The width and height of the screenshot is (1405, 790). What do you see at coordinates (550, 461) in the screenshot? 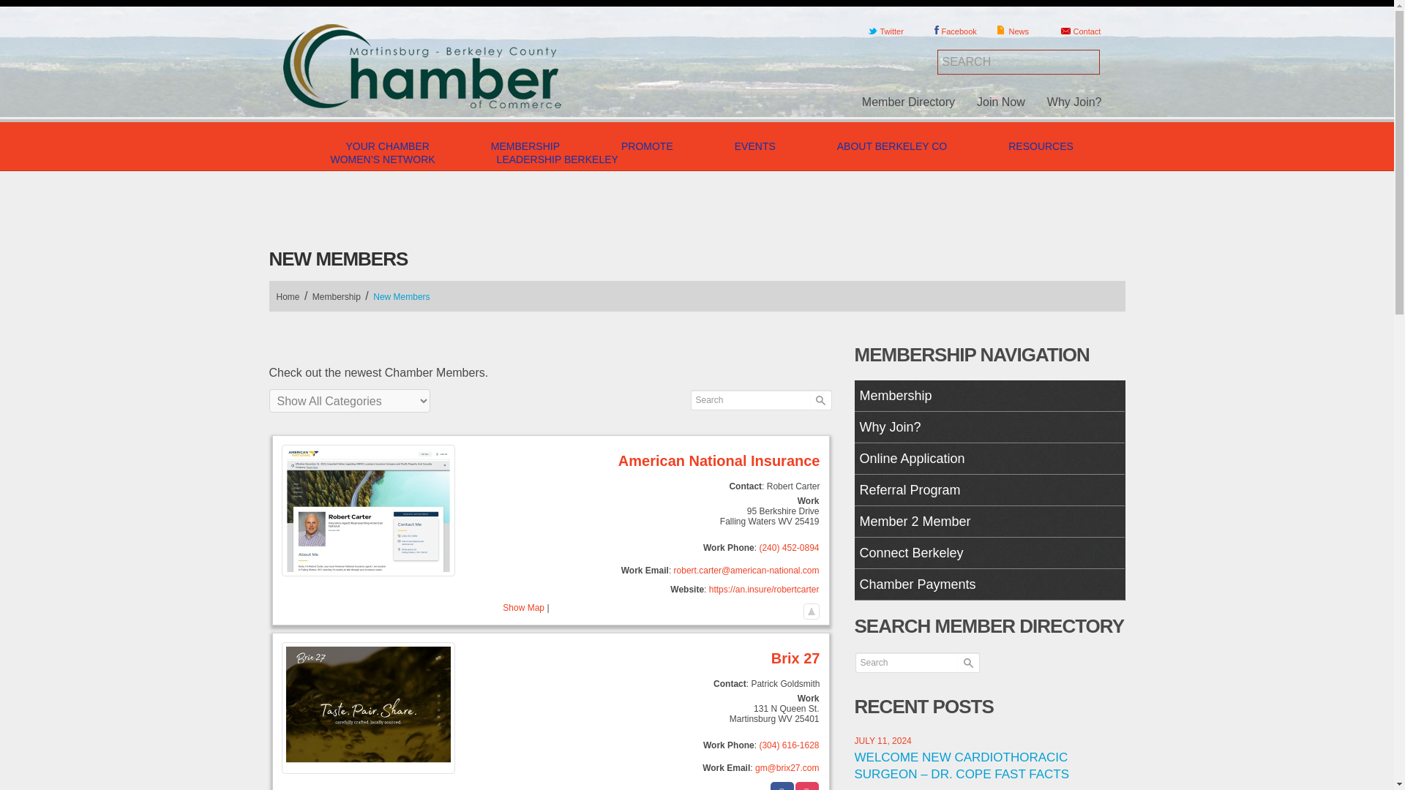
I see `American National Insurance` at bounding box center [550, 461].